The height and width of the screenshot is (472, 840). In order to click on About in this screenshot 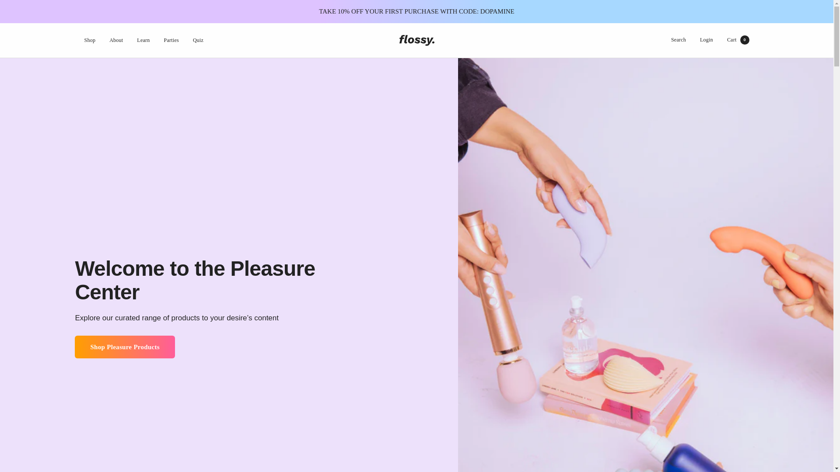, I will do `click(738, 40)`.